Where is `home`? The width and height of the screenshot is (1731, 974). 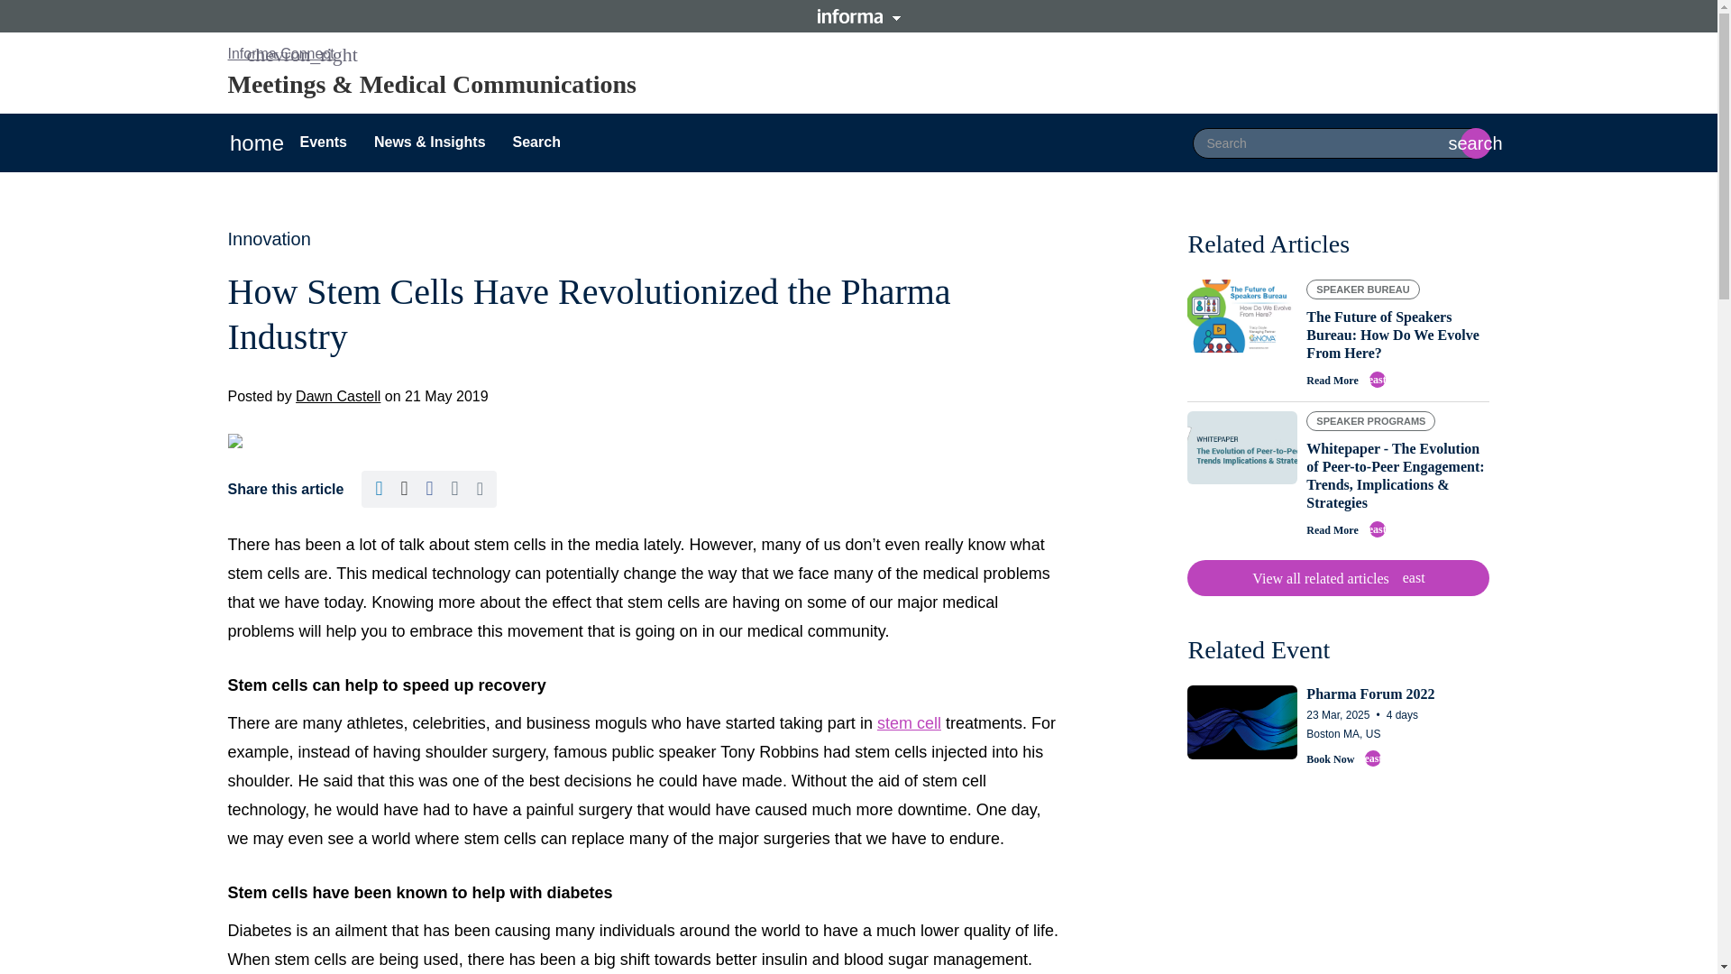 home is located at coordinates (1338, 577).